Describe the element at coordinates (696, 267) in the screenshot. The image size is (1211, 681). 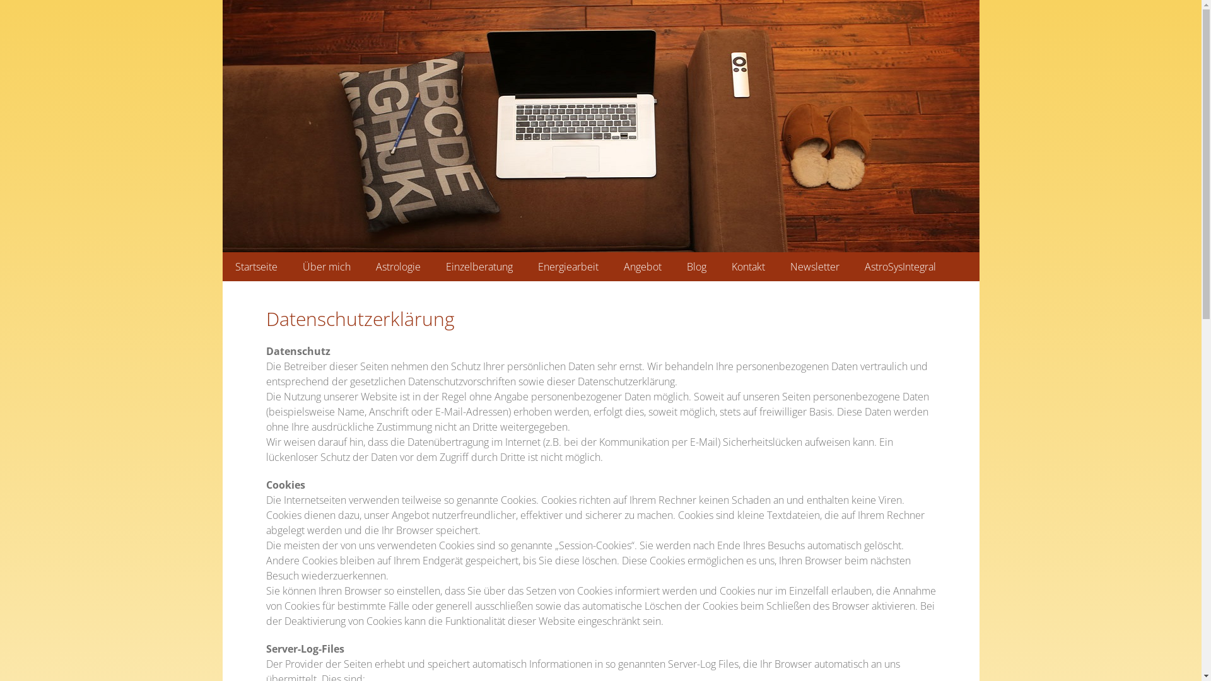
I see `Blog` at that location.